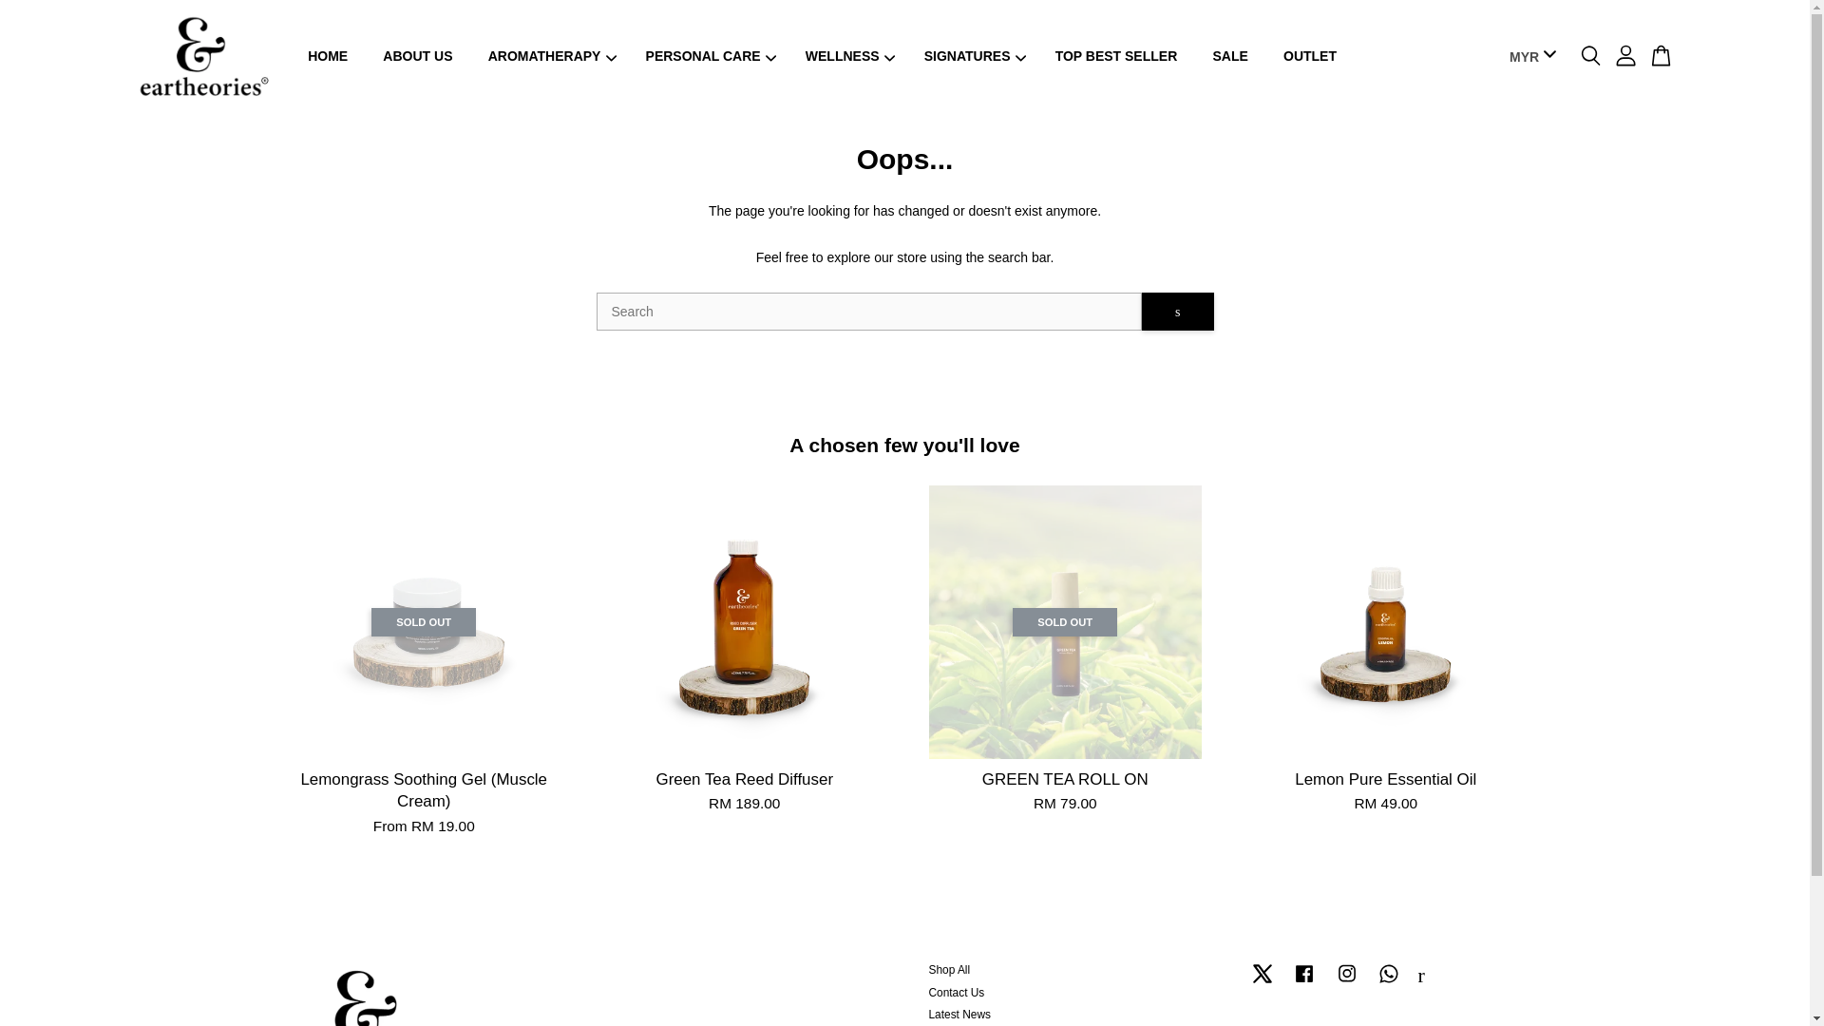 This screenshot has width=1824, height=1026. I want to click on AROMATHERAPY, so click(549, 56).